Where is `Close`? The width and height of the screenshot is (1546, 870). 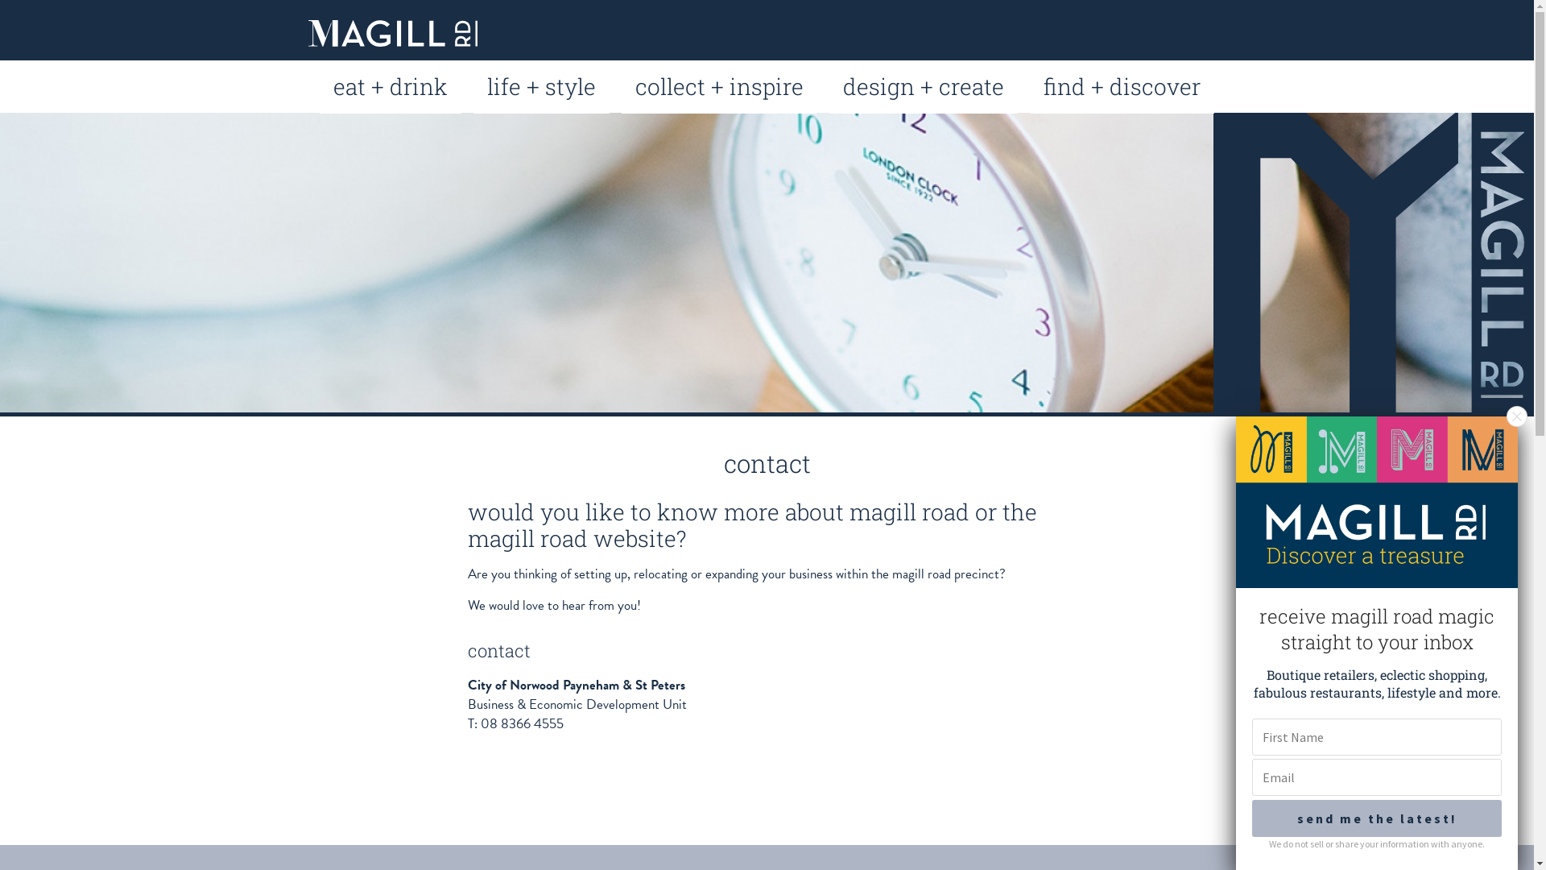 Close is located at coordinates (1517, 416).